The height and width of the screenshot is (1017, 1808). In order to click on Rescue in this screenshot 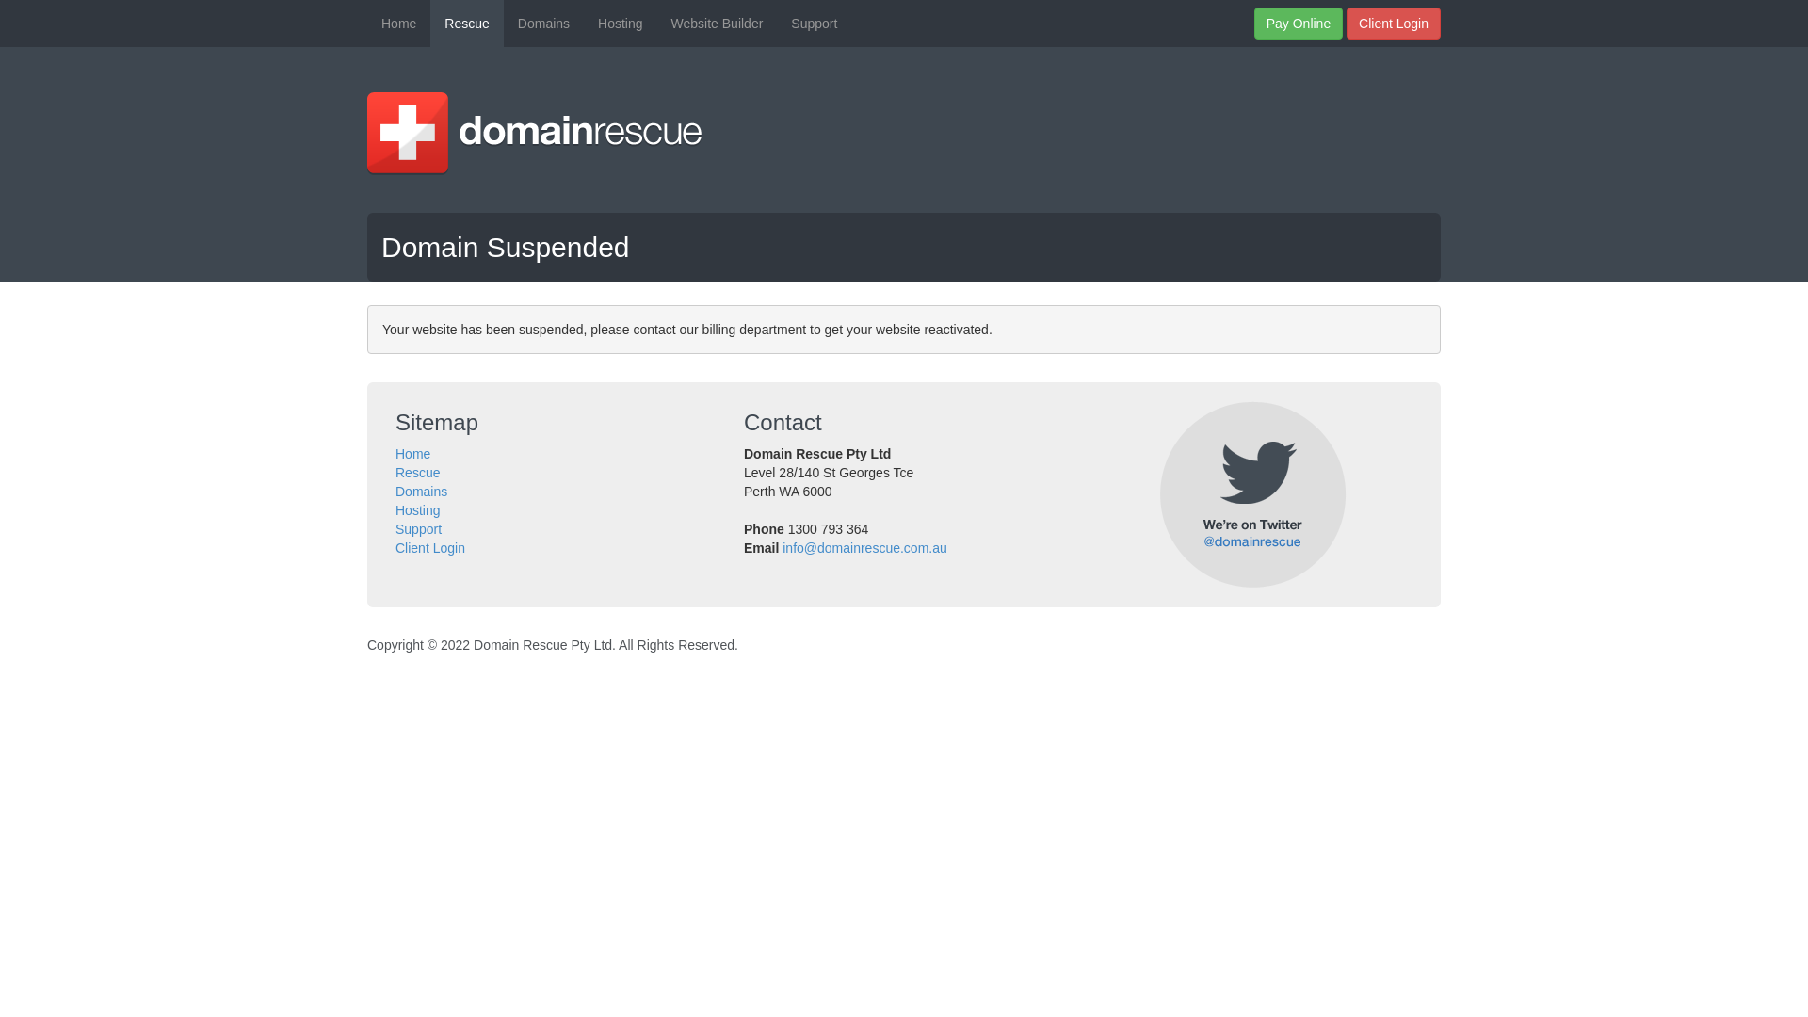, I will do `click(467, 24)`.